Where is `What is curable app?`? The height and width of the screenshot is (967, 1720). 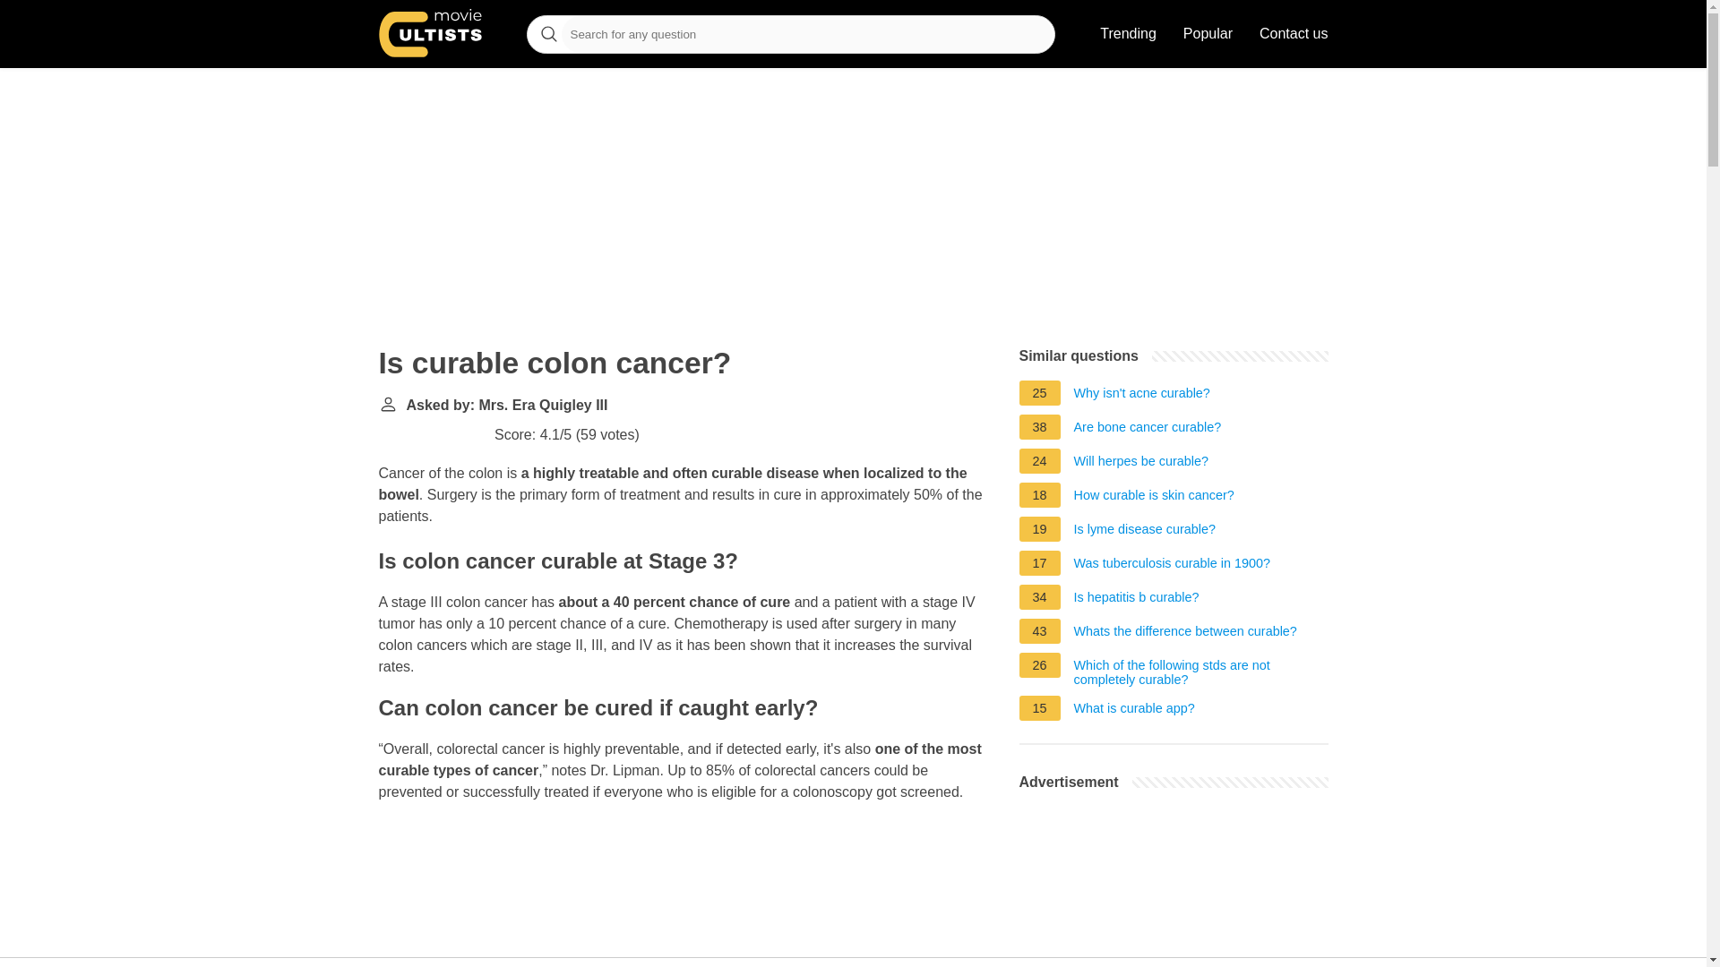 What is curable app? is located at coordinates (1134, 711).